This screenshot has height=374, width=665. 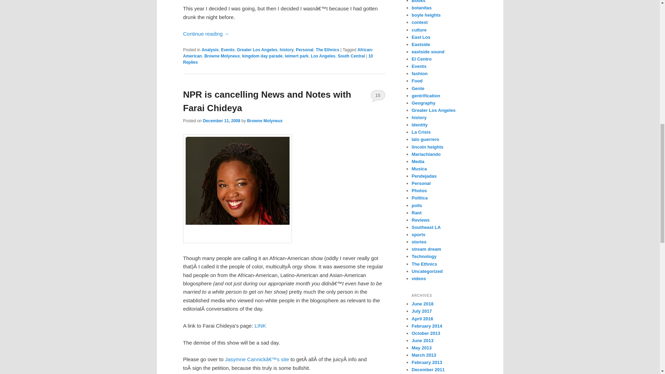 I want to click on Los Angeles, so click(x=323, y=56).